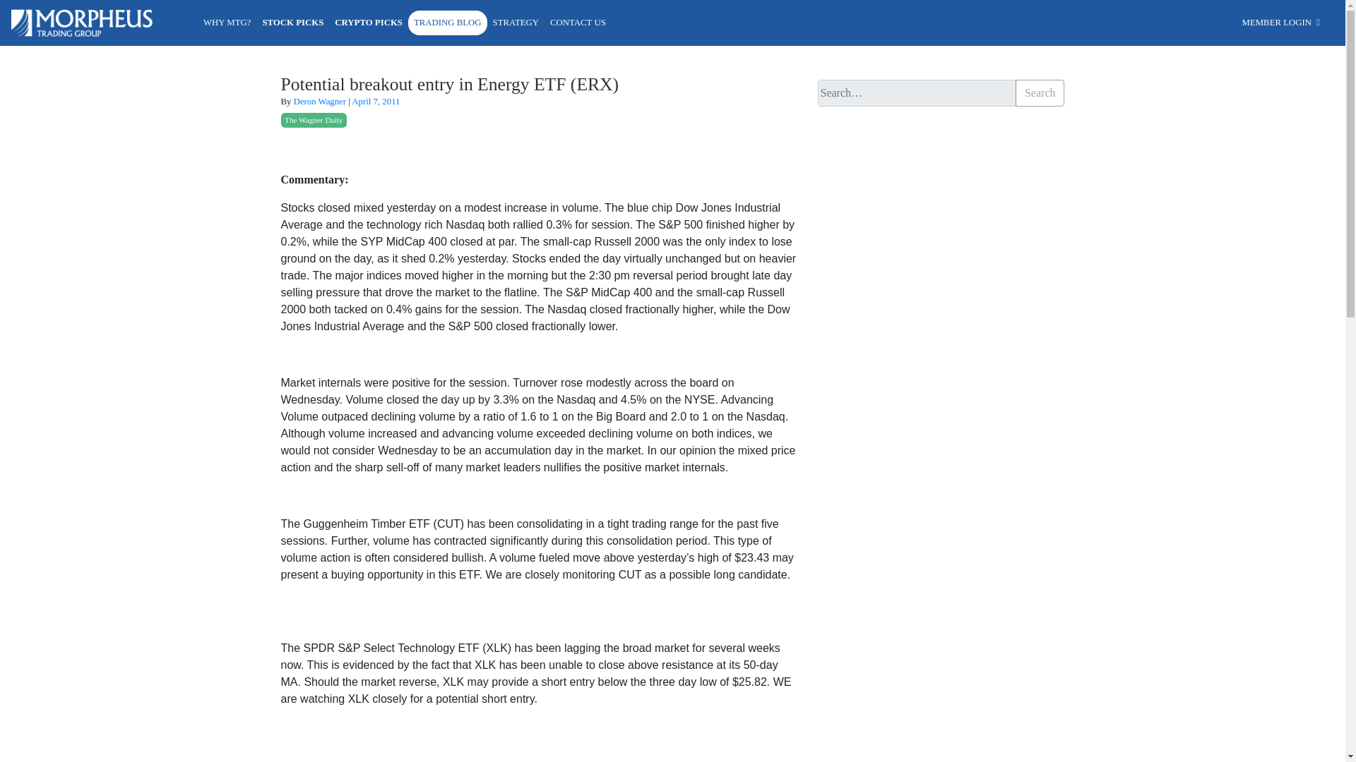 The width and height of the screenshot is (1356, 762). What do you see at coordinates (1040, 93) in the screenshot?
I see `Search` at bounding box center [1040, 93].